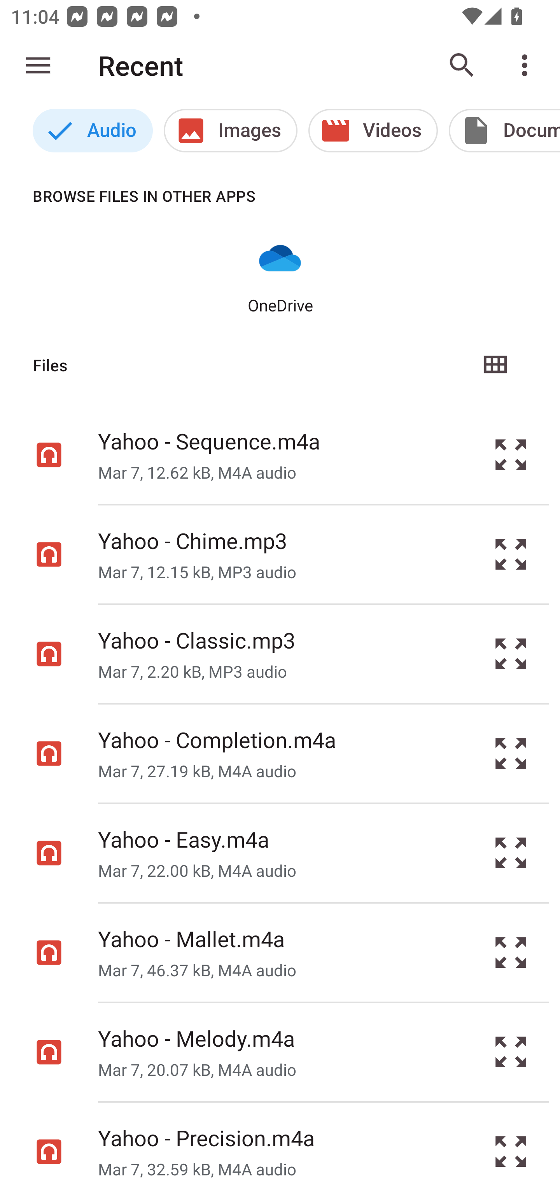  I want to click on Preview the file Yahoo - Mallet.m4a, so click(511, 952).